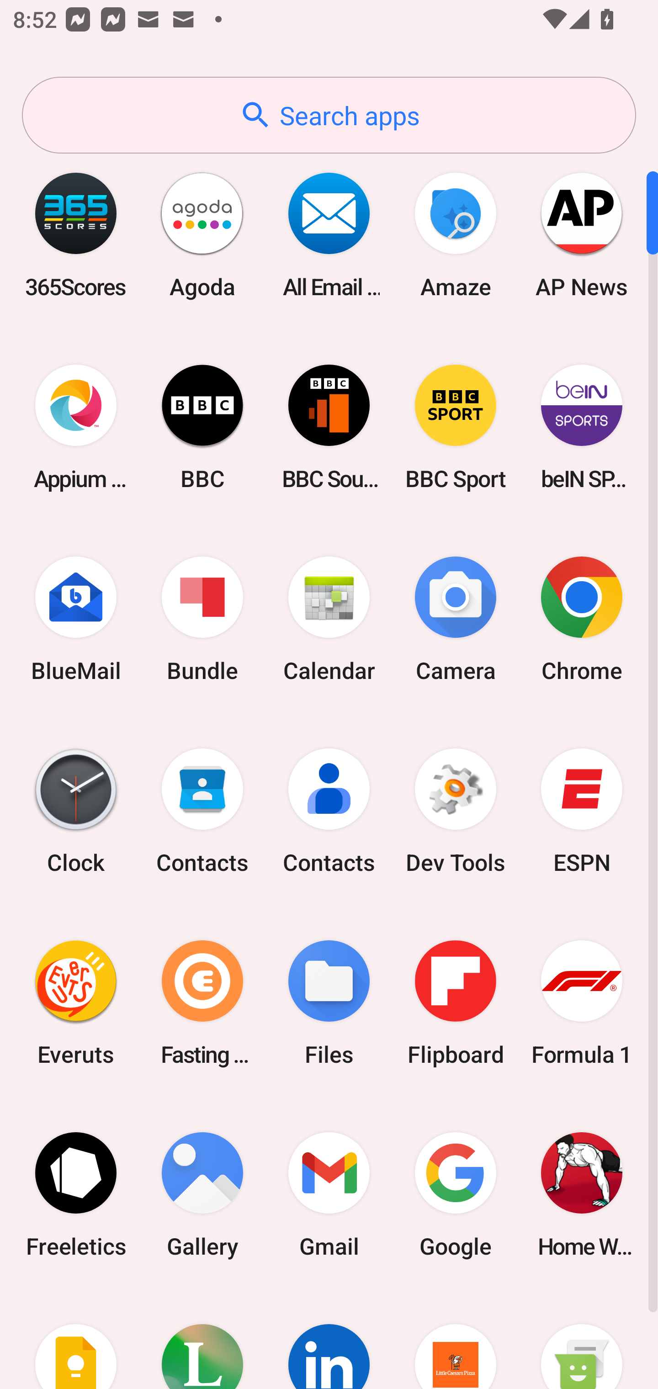  What do you see at coordinates (455, 235) in the screenshot?
I see `Amaze` at bounding box center [455, 235].